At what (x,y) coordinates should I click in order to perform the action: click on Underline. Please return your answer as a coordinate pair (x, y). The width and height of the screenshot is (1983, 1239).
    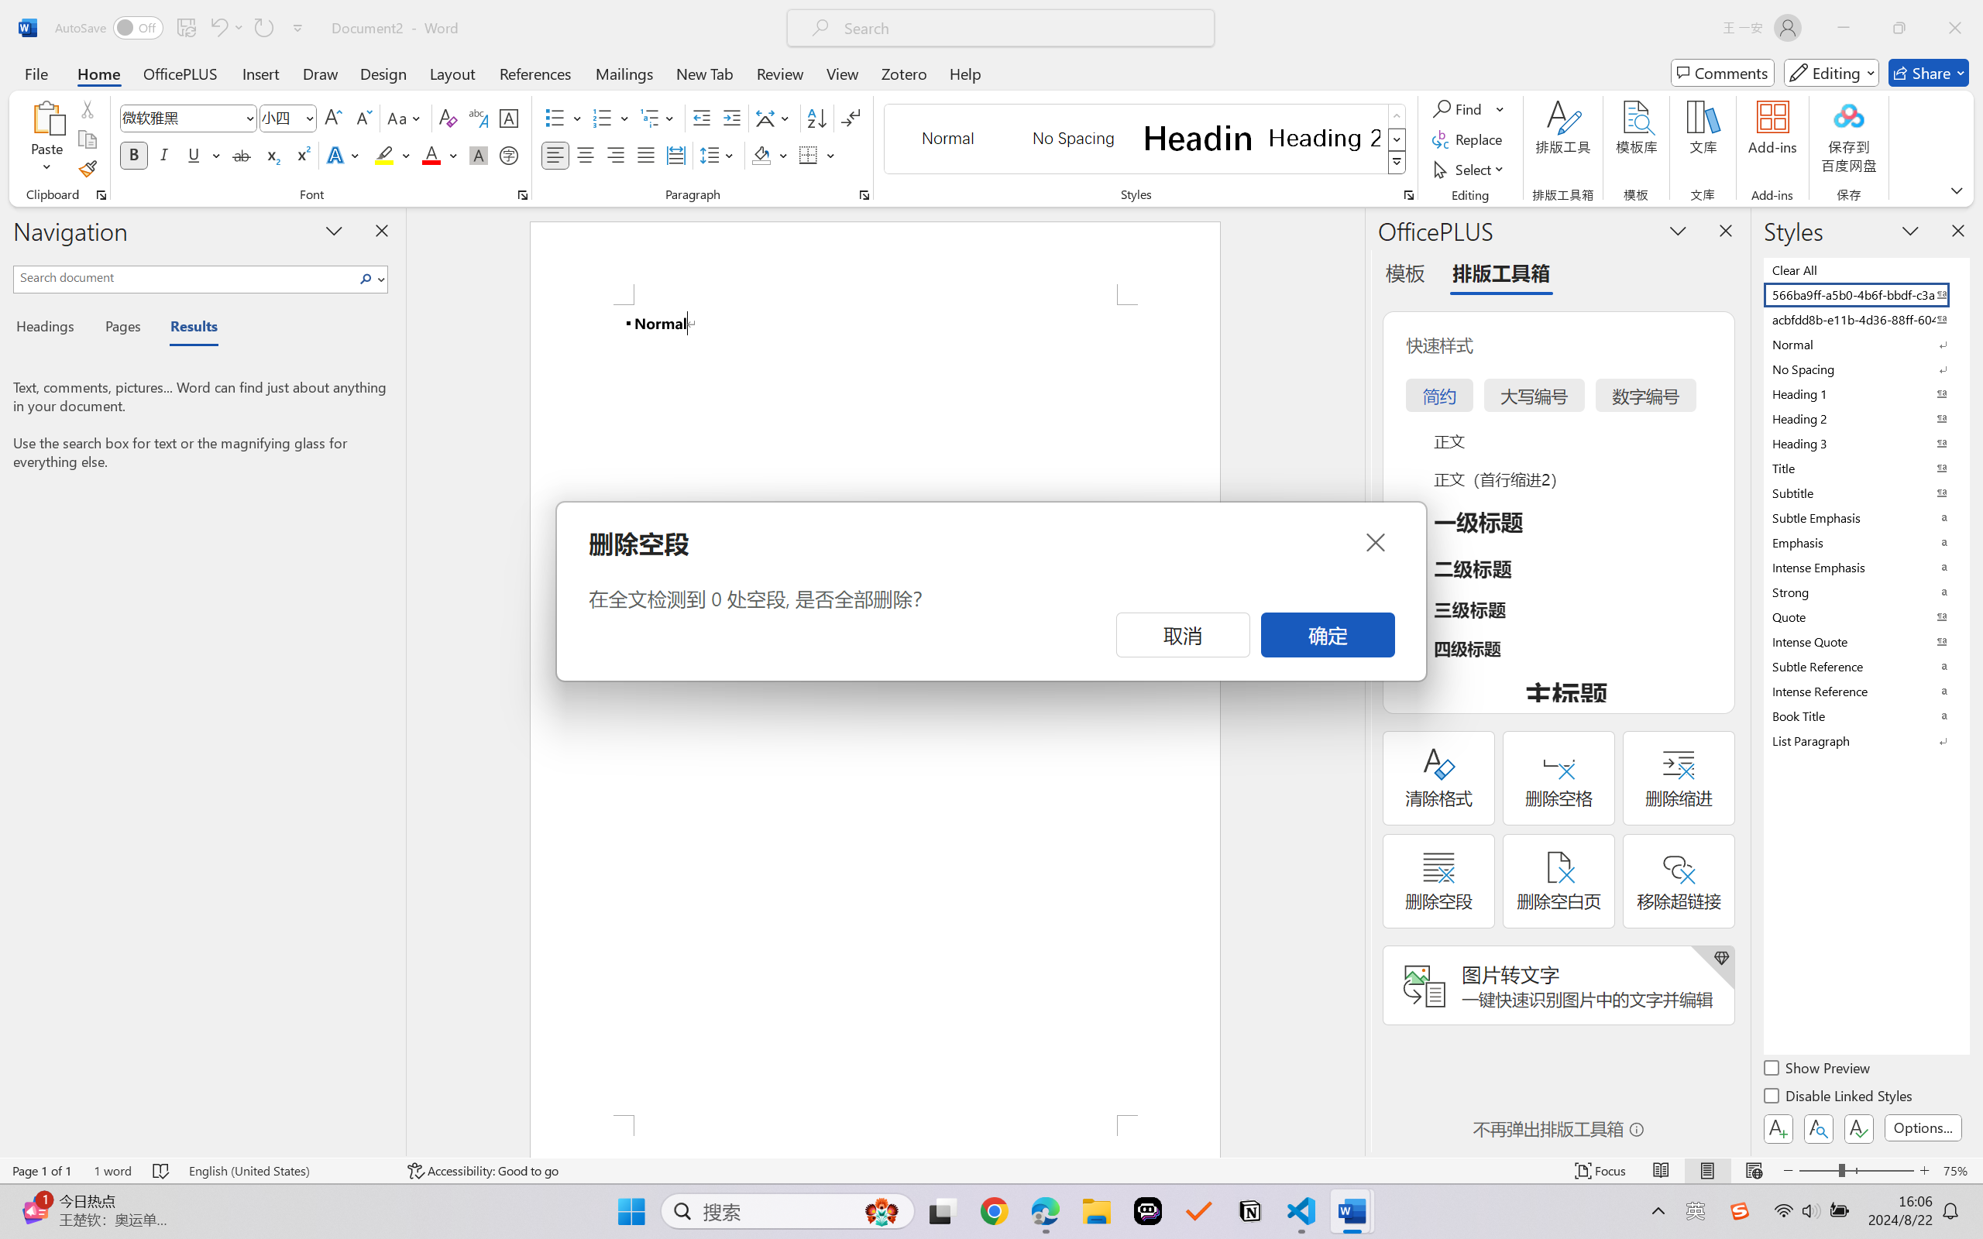
    Looking at the image, I should click on (203, 155).